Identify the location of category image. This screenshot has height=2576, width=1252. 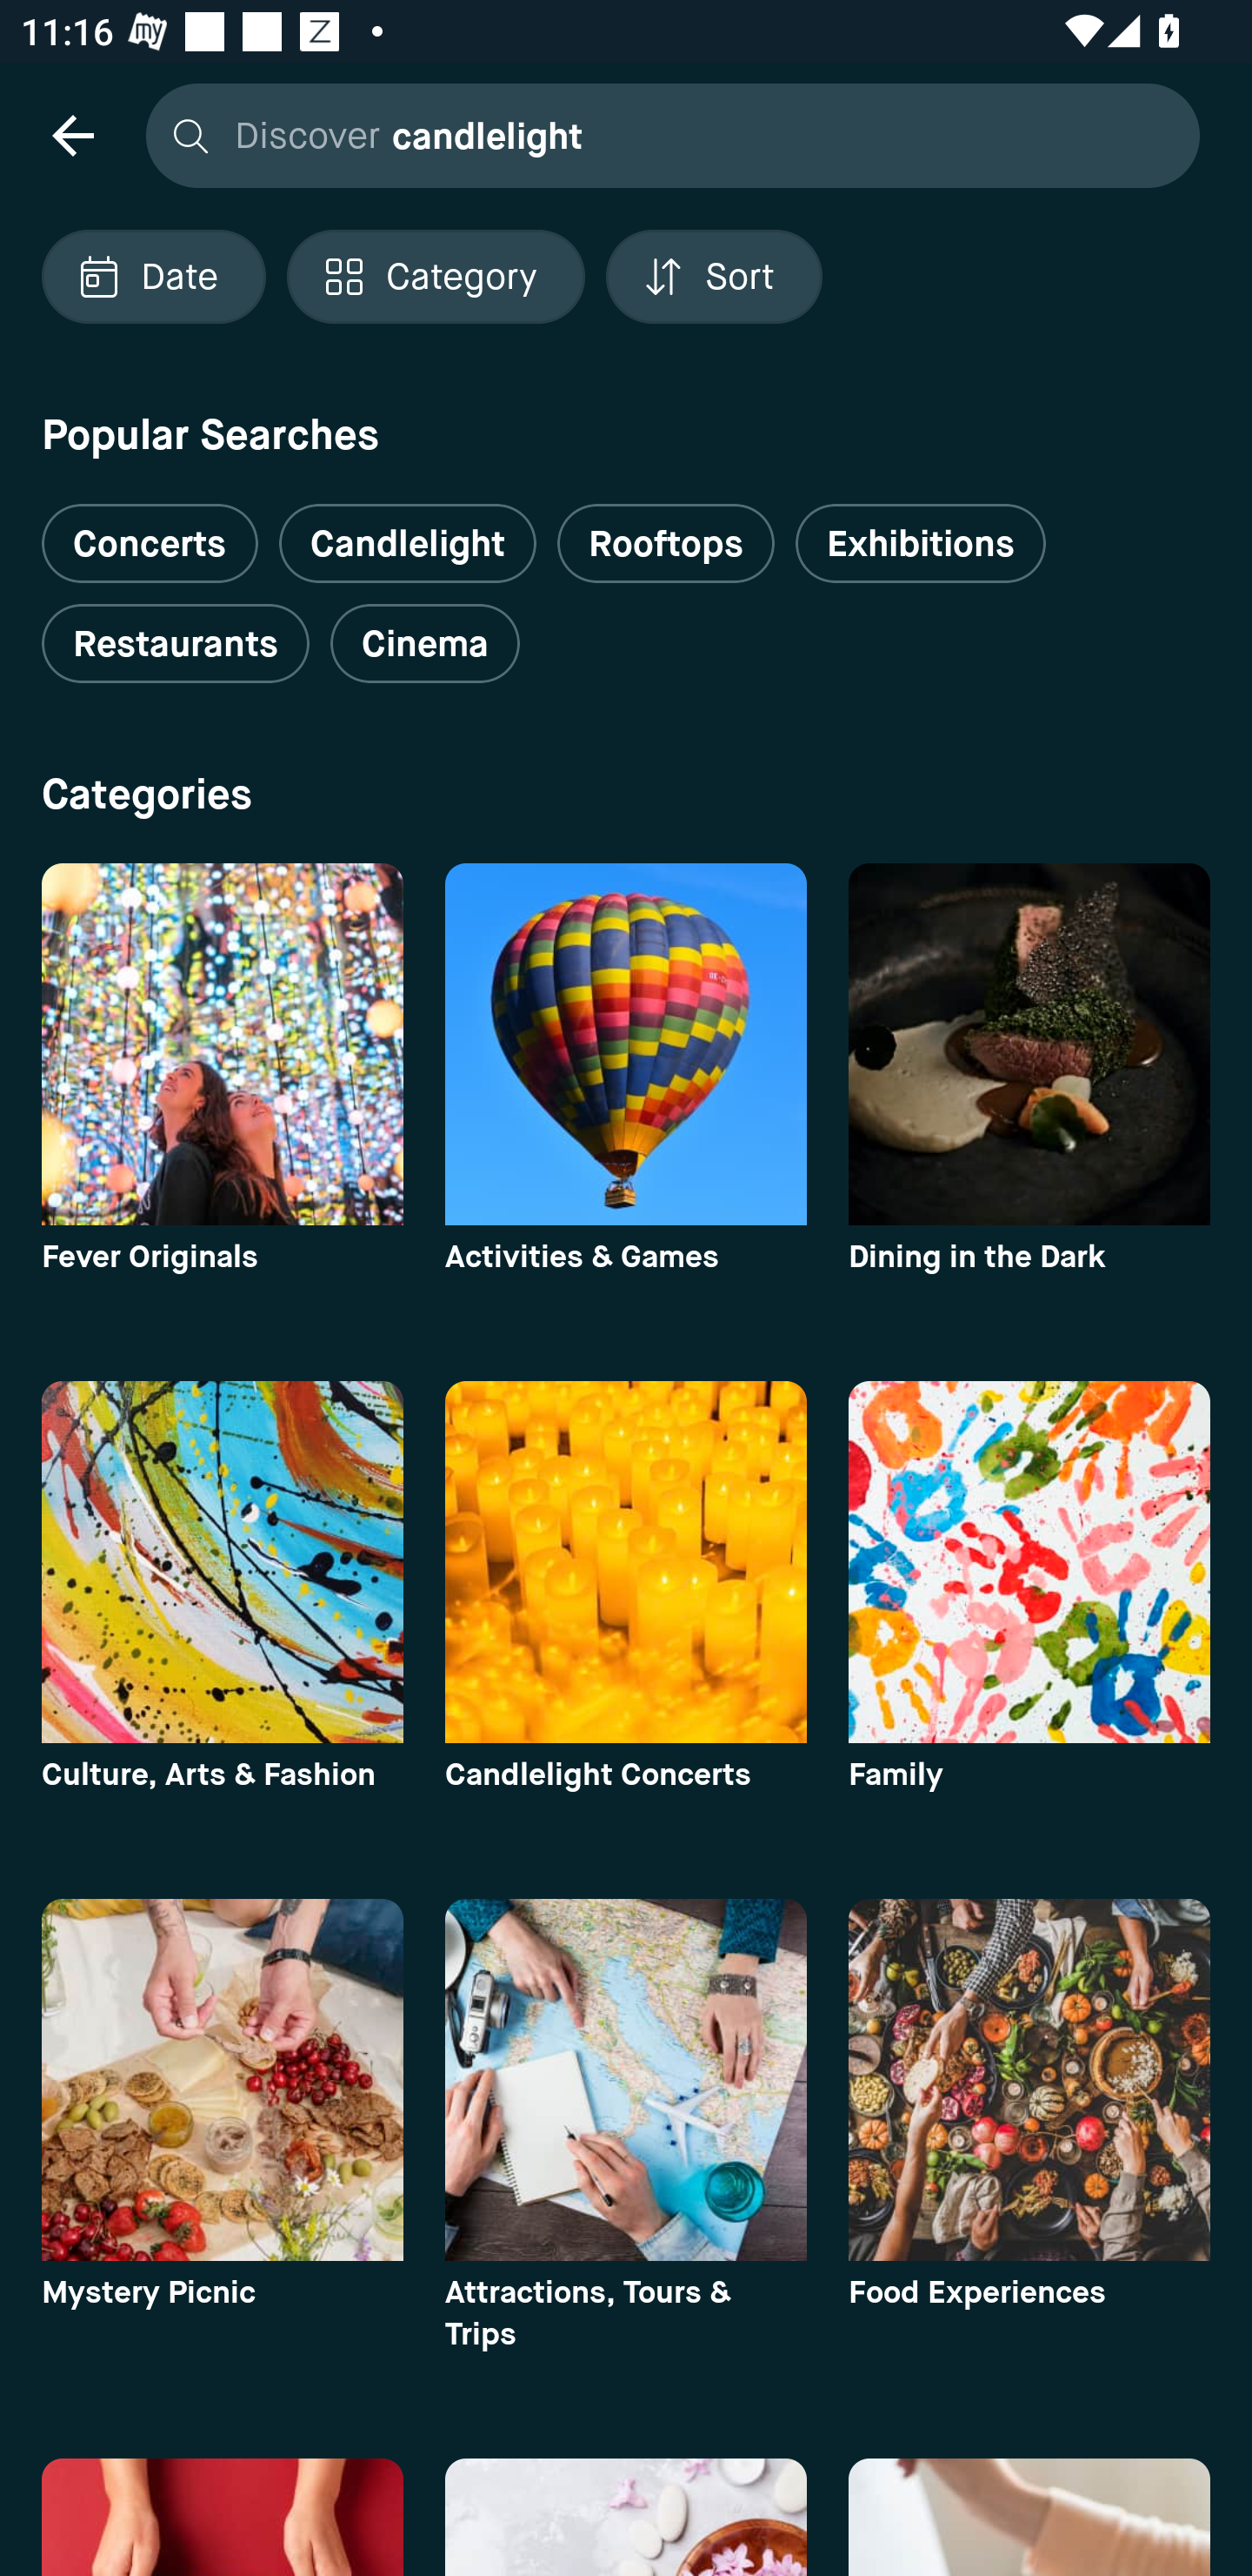
(222, 2080).